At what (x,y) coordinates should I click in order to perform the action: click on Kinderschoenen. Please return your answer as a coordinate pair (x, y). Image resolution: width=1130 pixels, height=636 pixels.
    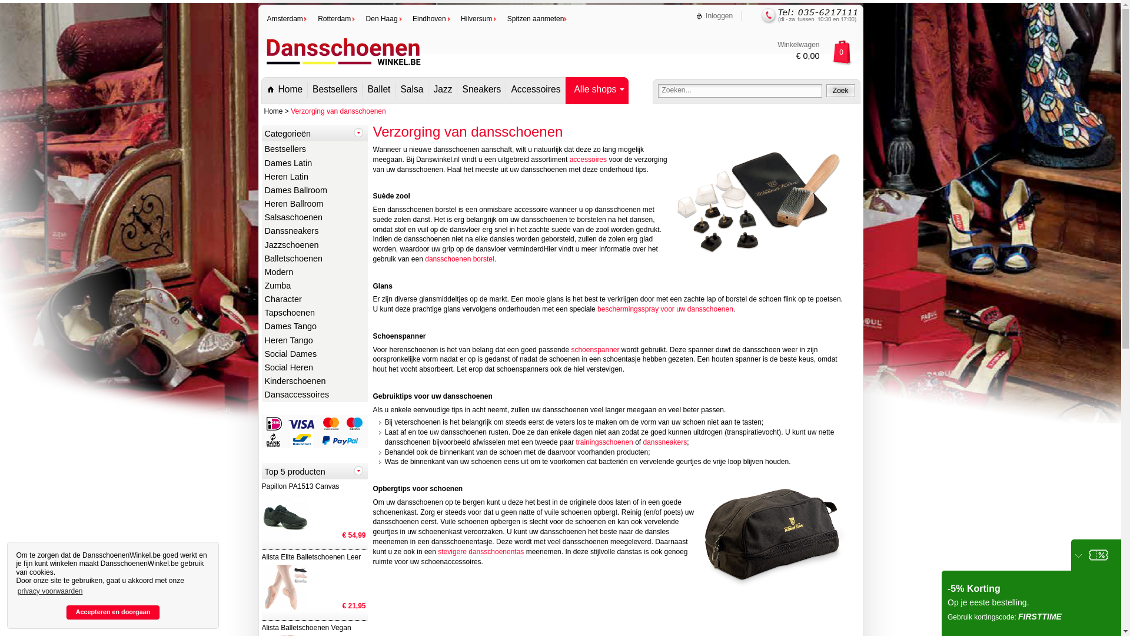
    Looking at the image, I should click on (314, 382).